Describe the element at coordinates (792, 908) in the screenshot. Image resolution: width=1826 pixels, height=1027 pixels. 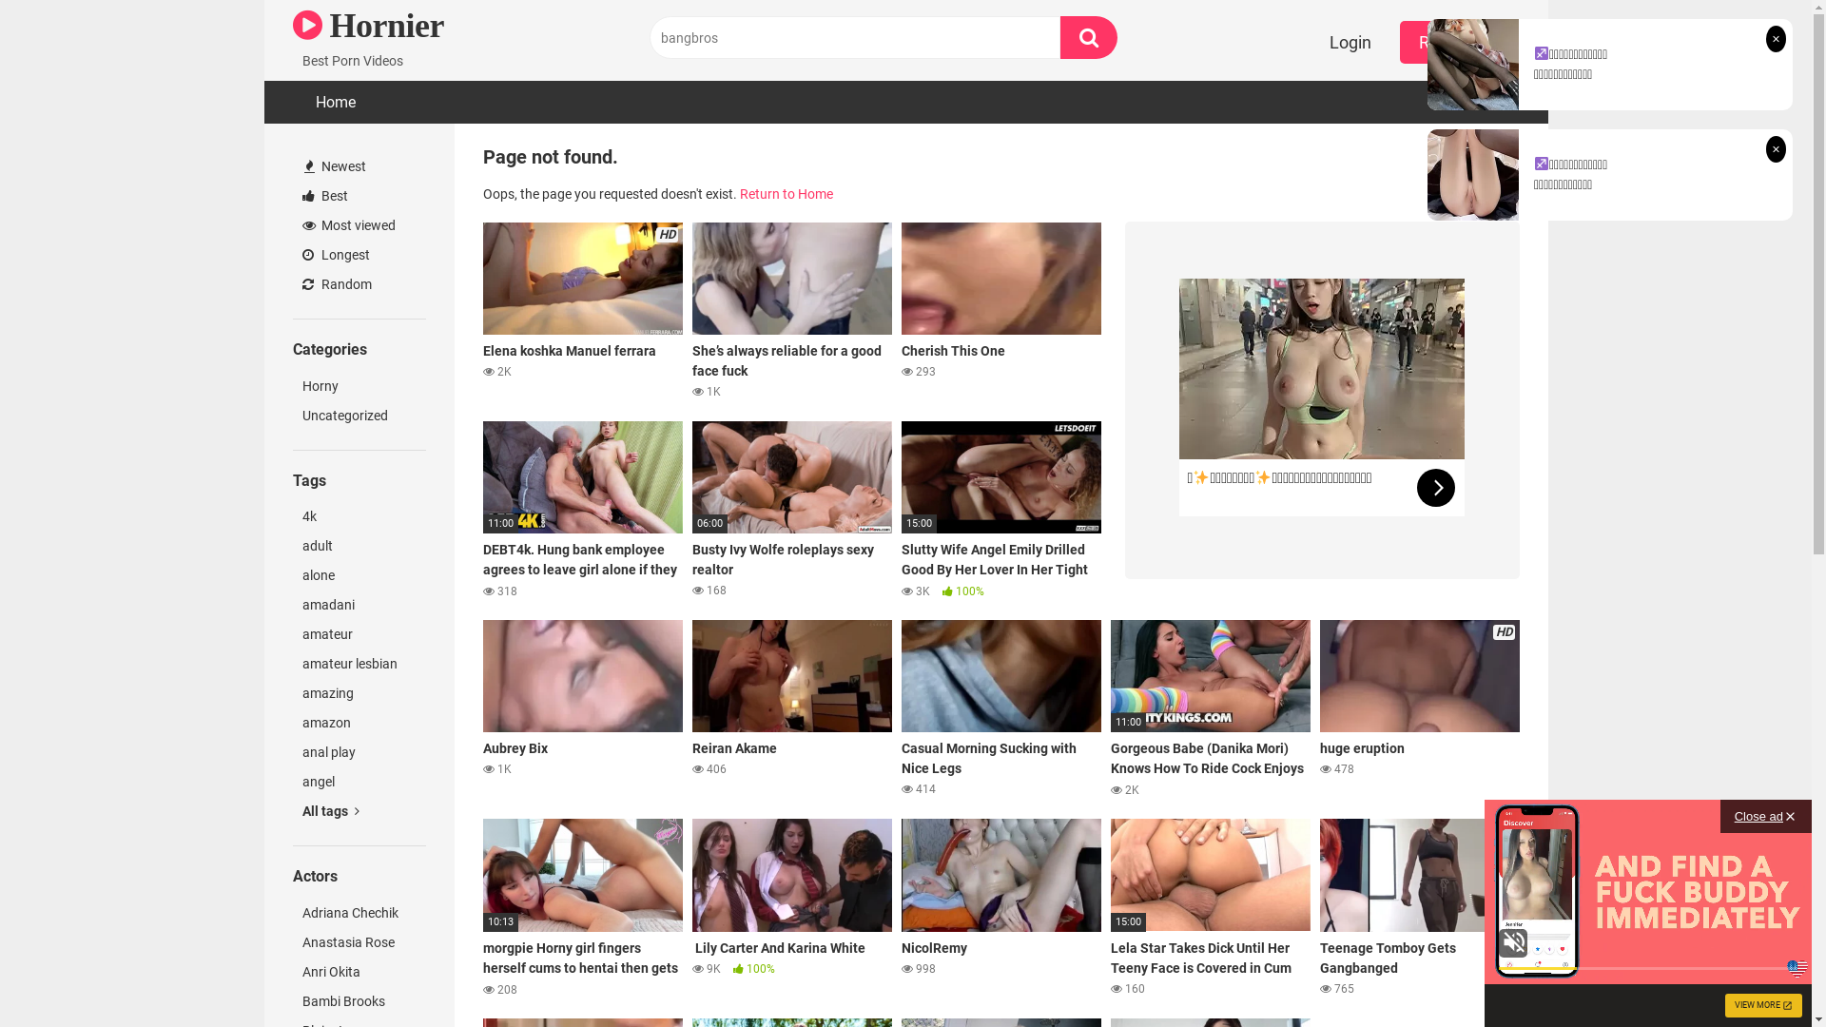
I see ` Lily Carter And Karina White
9K 100%` at that location.